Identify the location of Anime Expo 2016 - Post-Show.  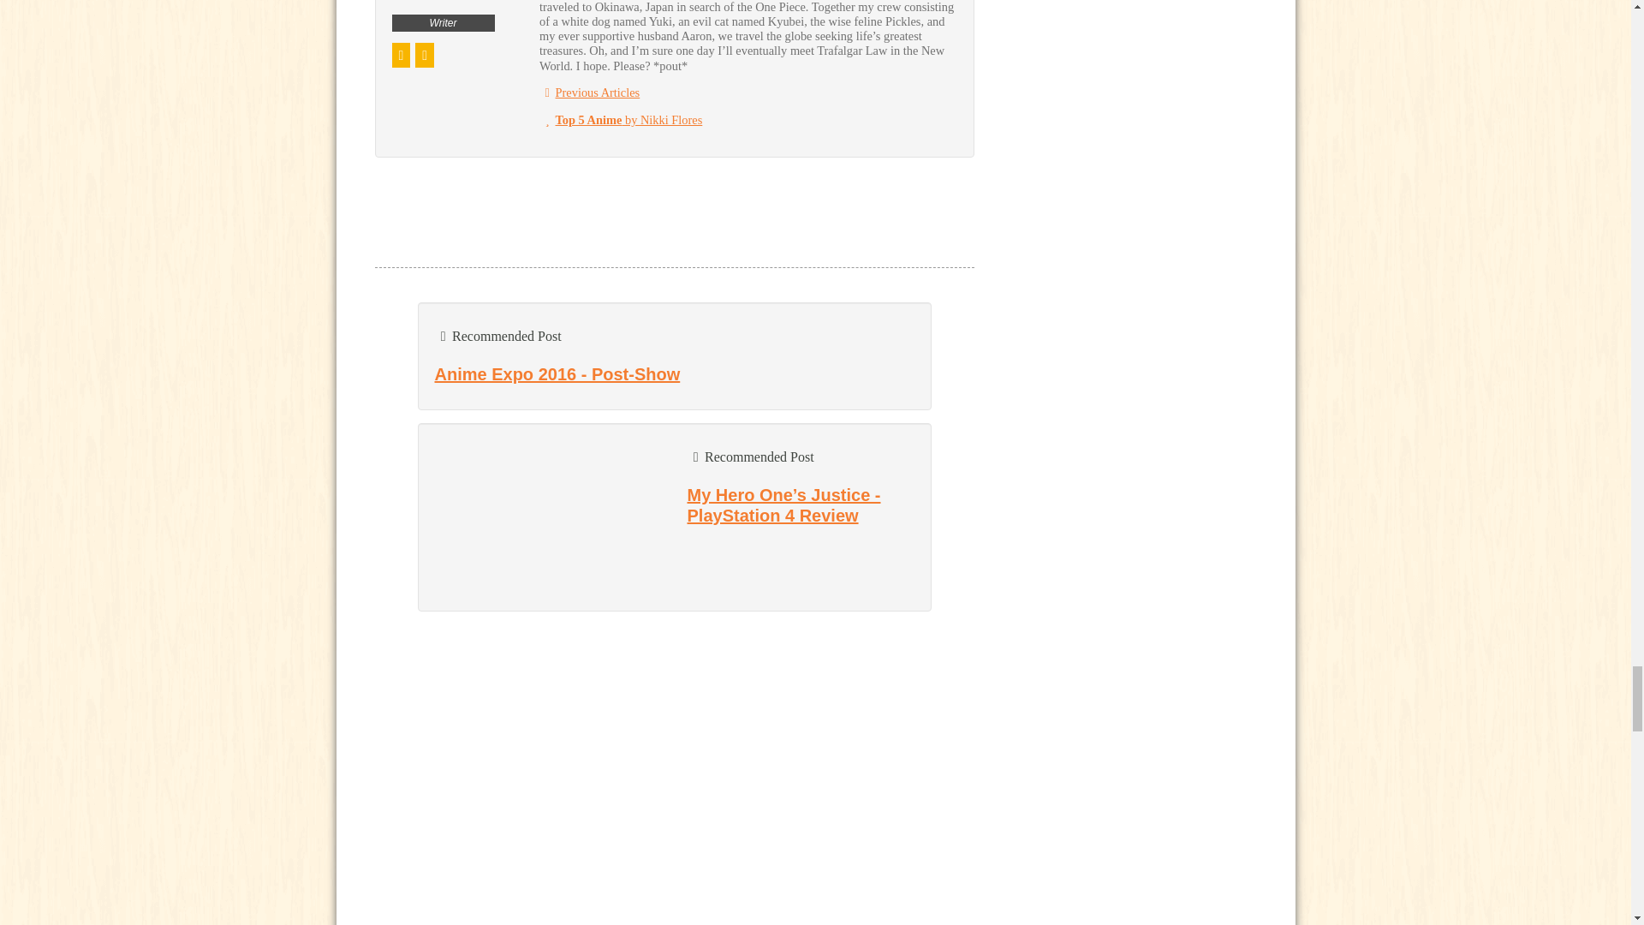
(557, 373).